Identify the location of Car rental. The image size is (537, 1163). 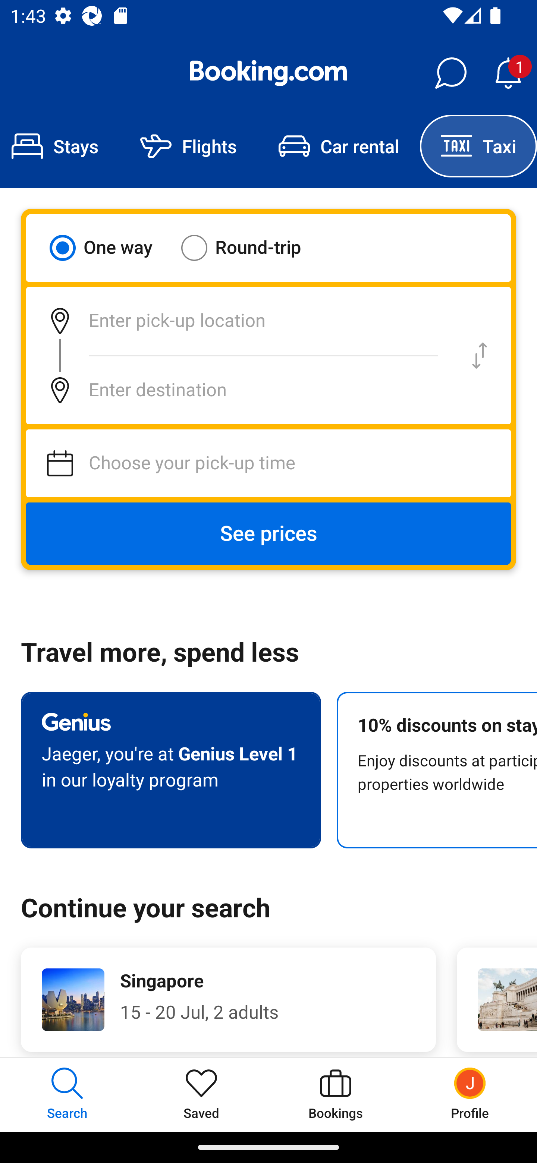
(339, 146).